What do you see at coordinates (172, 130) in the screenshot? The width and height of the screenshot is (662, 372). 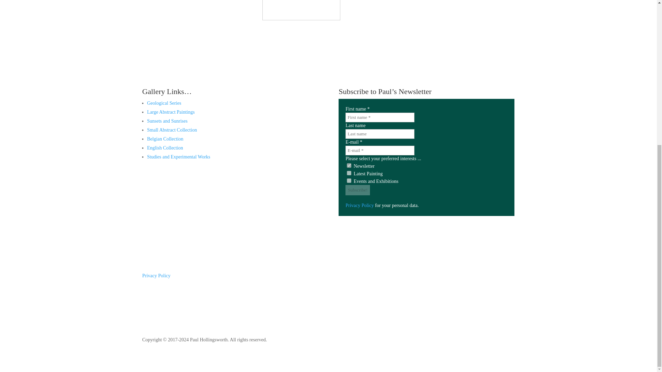 I see `Small Abstract Collection` at bounding box center [172, 130].